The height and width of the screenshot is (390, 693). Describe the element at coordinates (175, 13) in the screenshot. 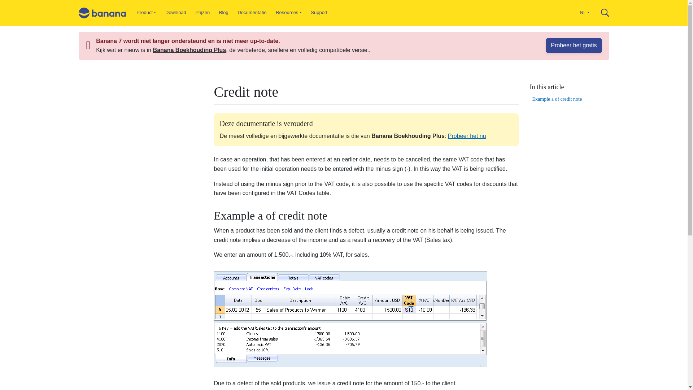

I see `Download` at that location.